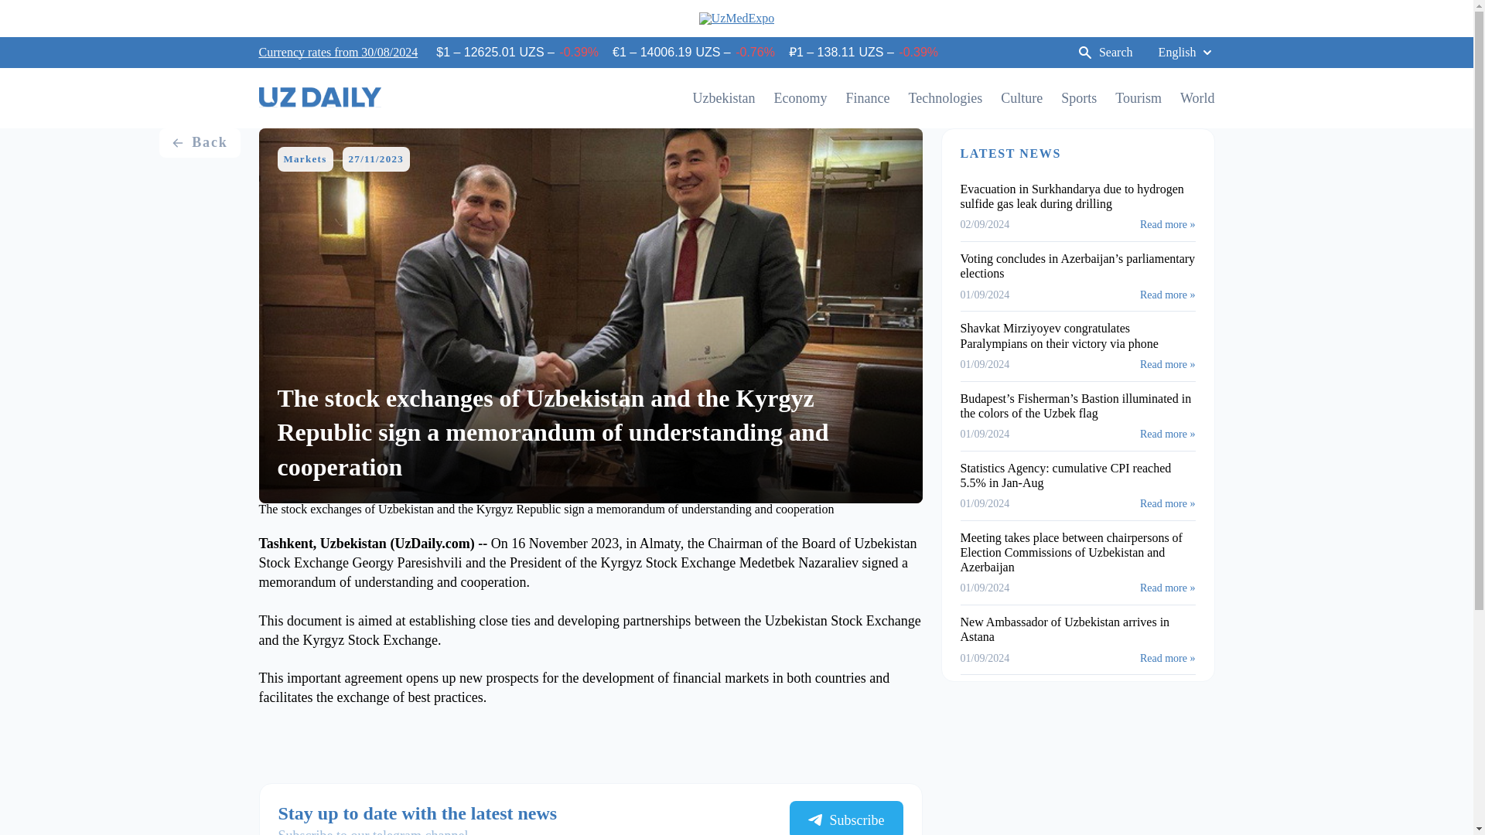  What do you see at coordinates (845, 818) in the screenshot?
I see `Subscribe` at bounding box center [845, 818].